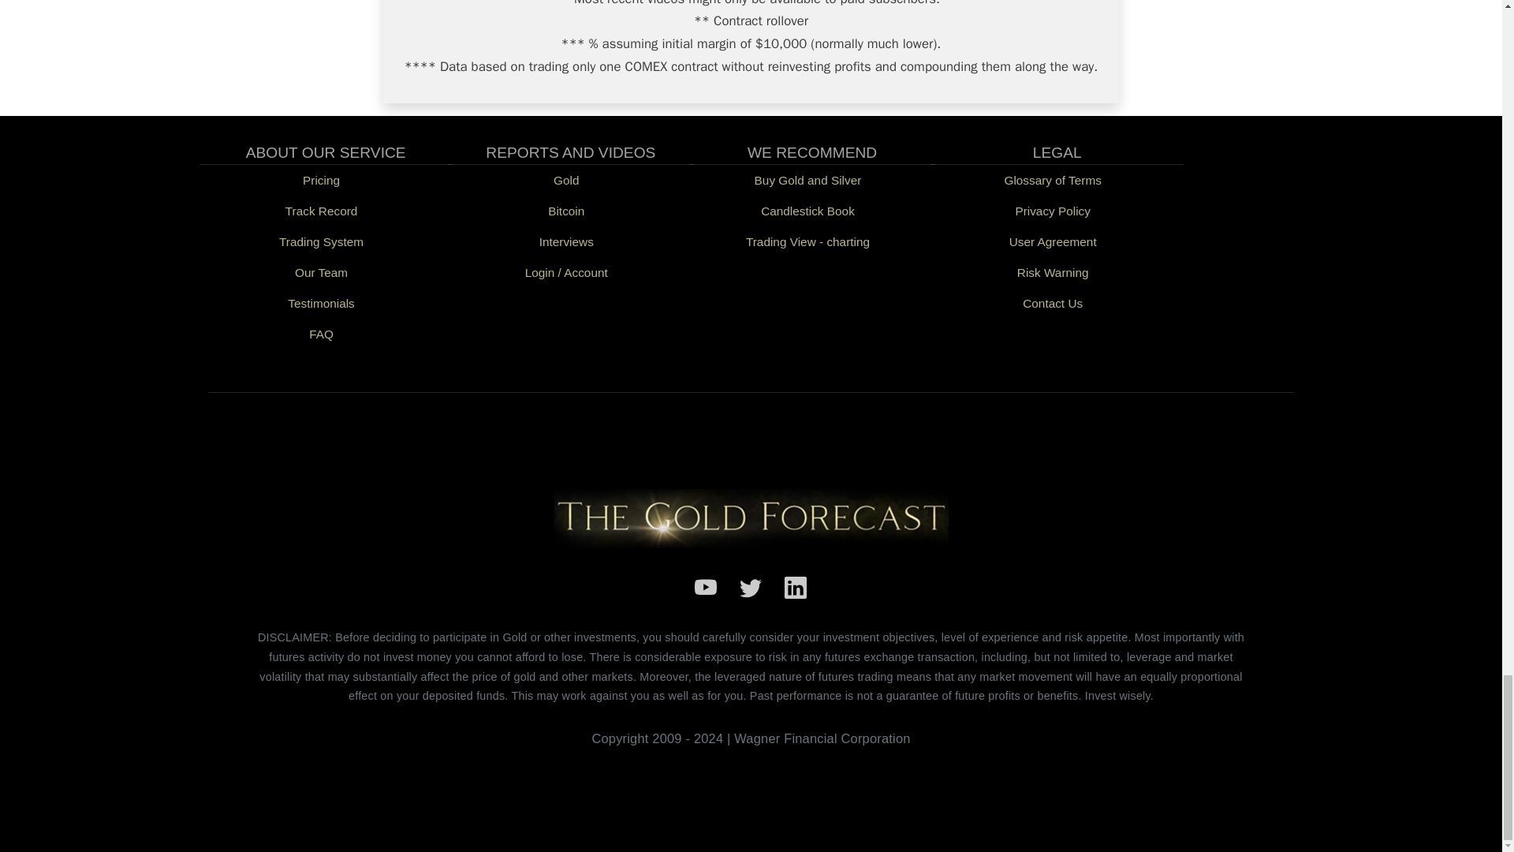 The width and height of the screenshot is (1514, 852). What do you see at coordinates (807, 180) in the screenshot?
I see `Buy physical bullion gold` at bounding box center [807, 180].